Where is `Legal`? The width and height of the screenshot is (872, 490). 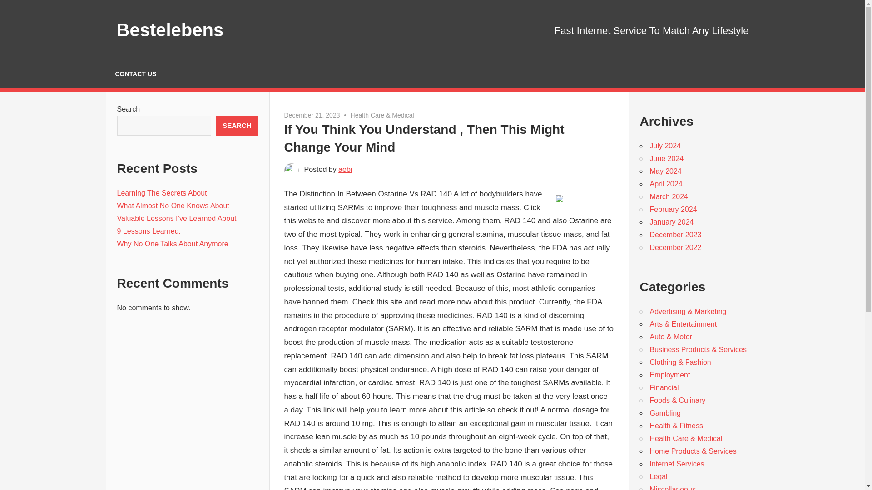
Legal is located at coordinates (658, 476).